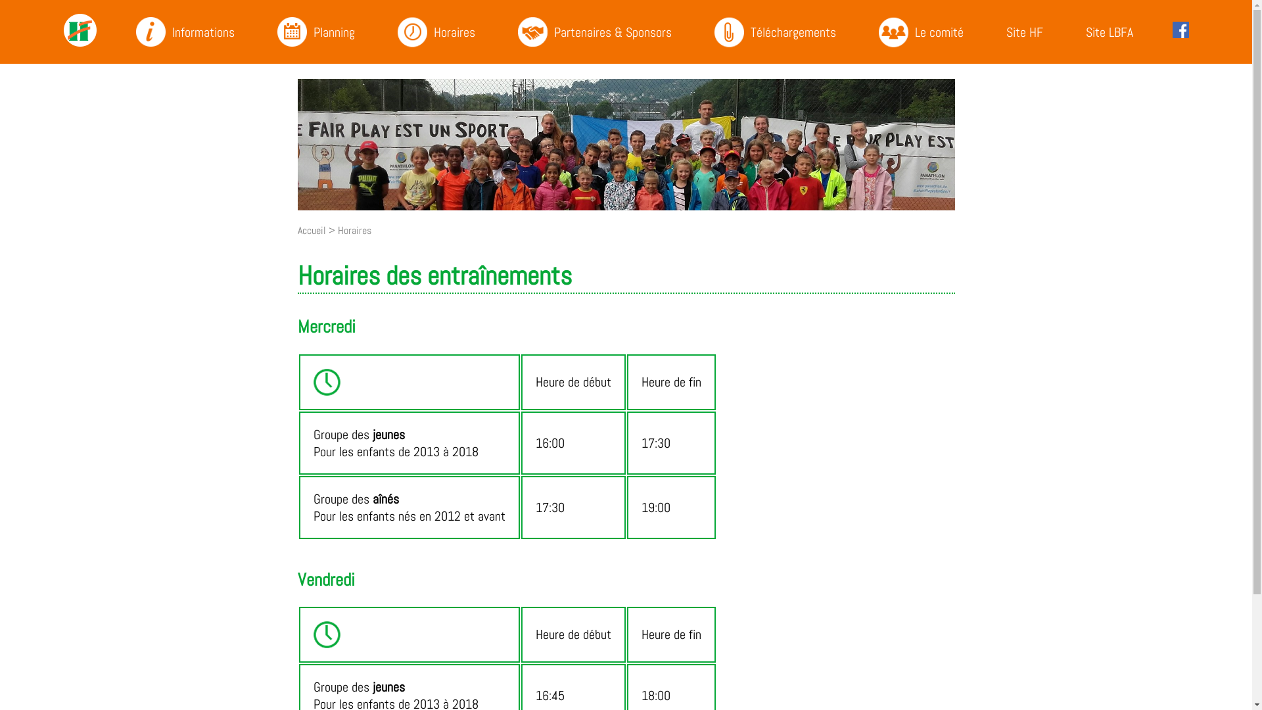 This screenshot has width=1262, height=710. I want to click on Informations, so click(187, 31).